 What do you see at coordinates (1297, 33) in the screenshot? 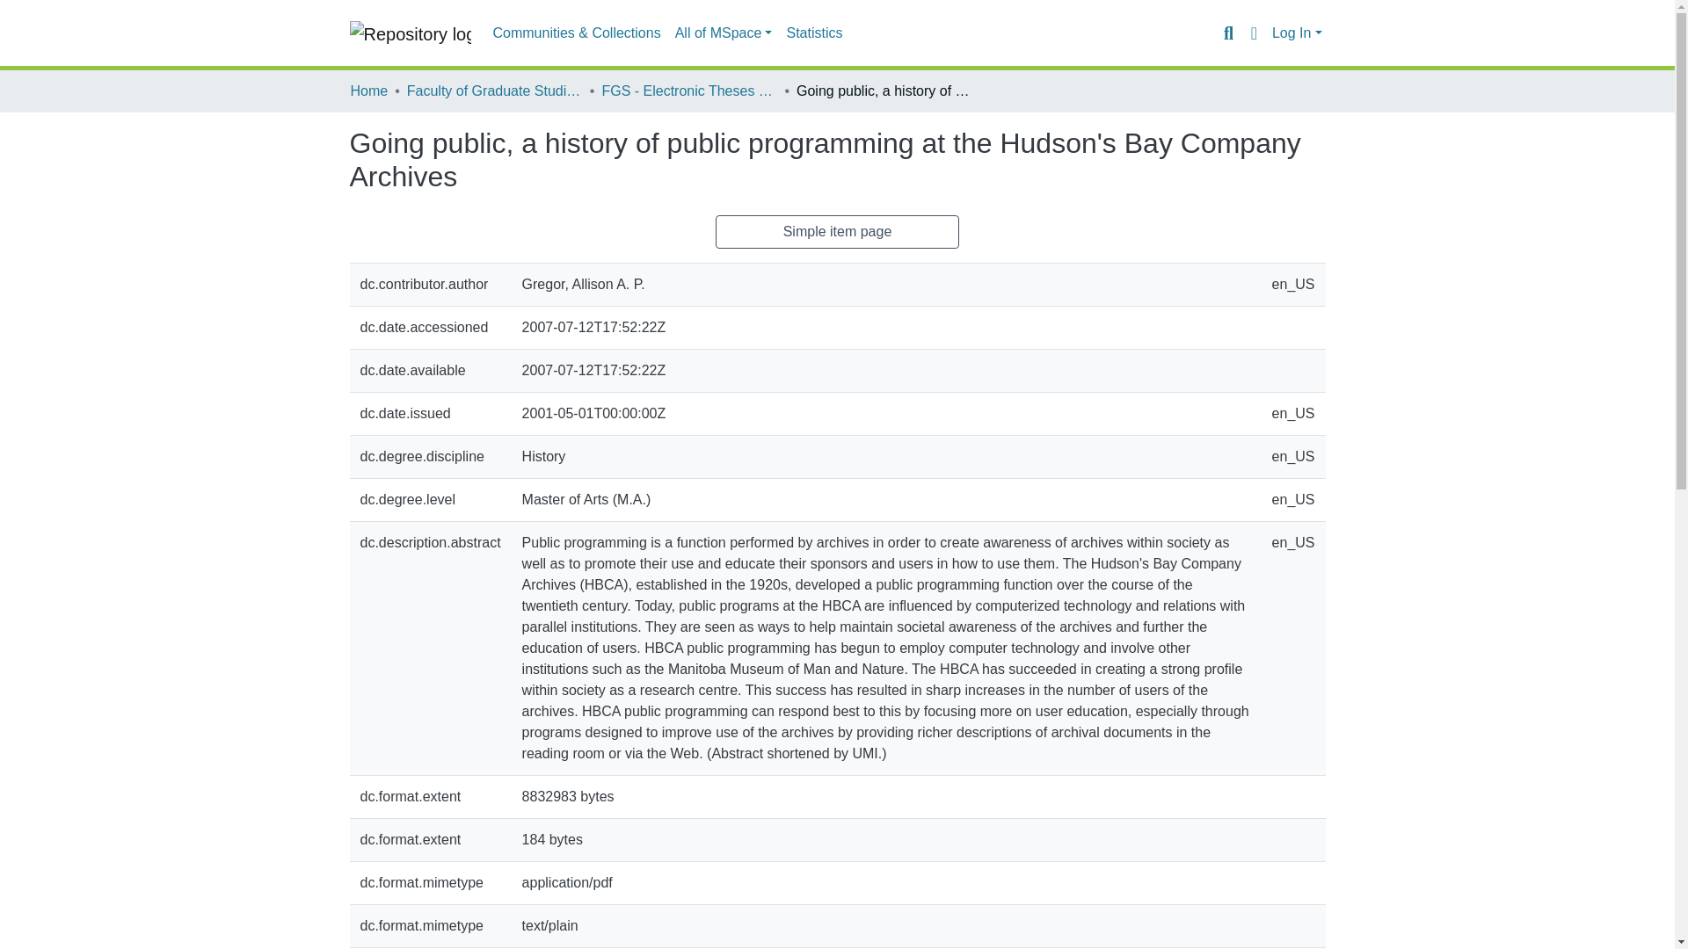
I see `Log In` at bounding box center [1297, 33].